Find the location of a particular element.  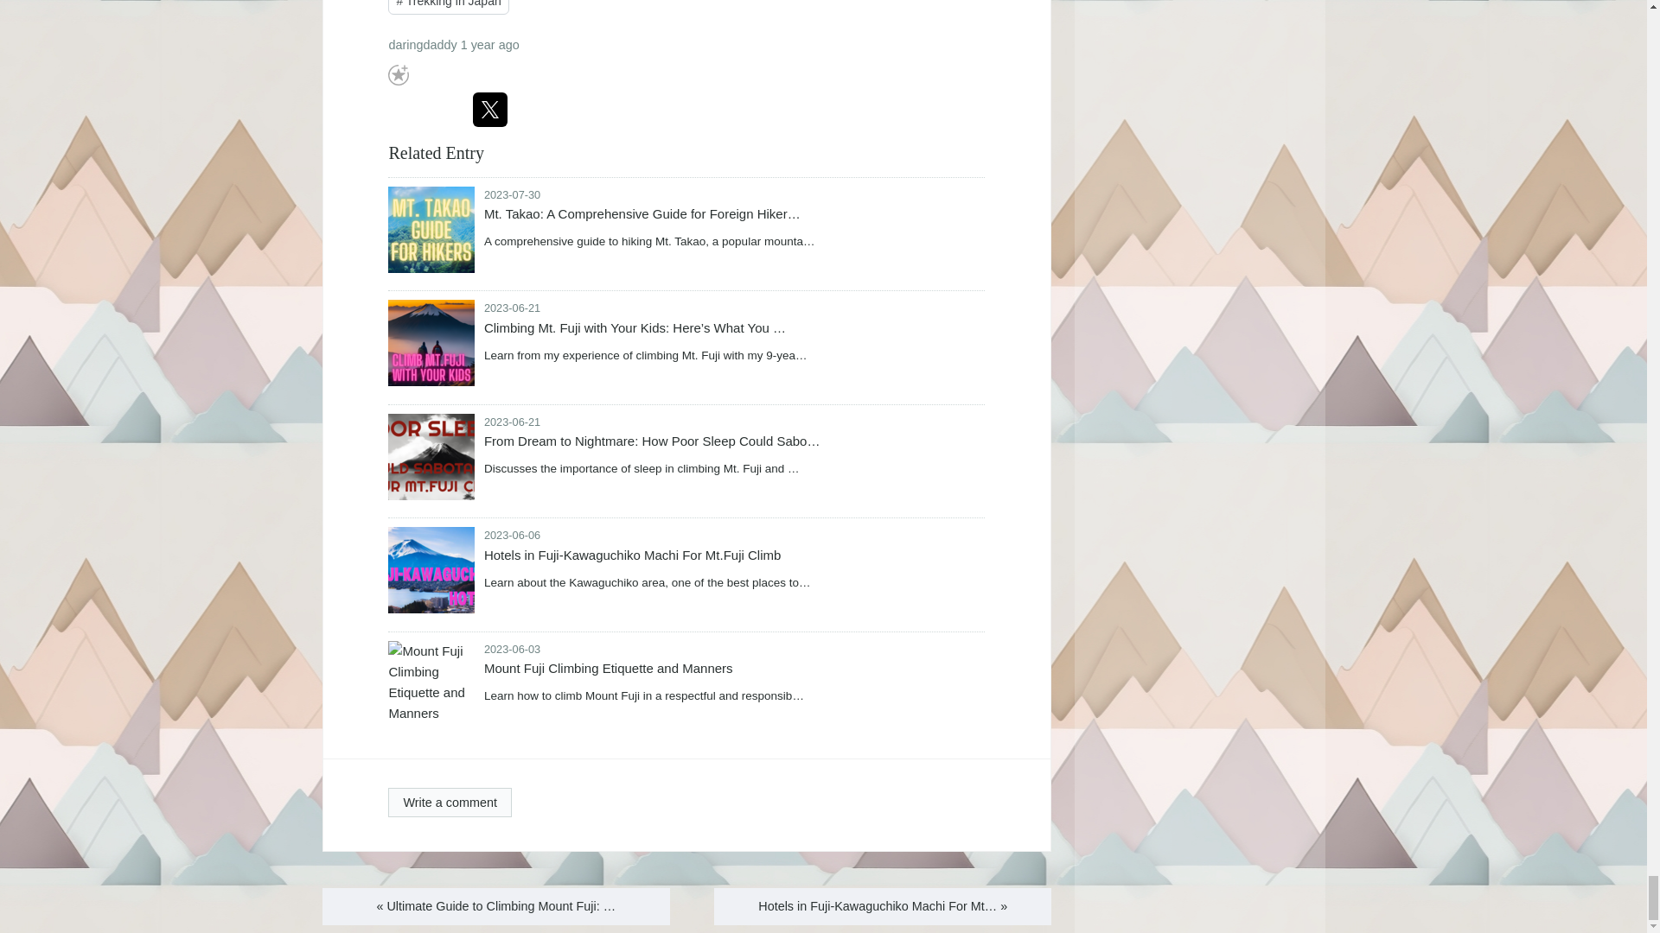

2023-06-21T12:37:05Z is located at coordinates (512, 308).